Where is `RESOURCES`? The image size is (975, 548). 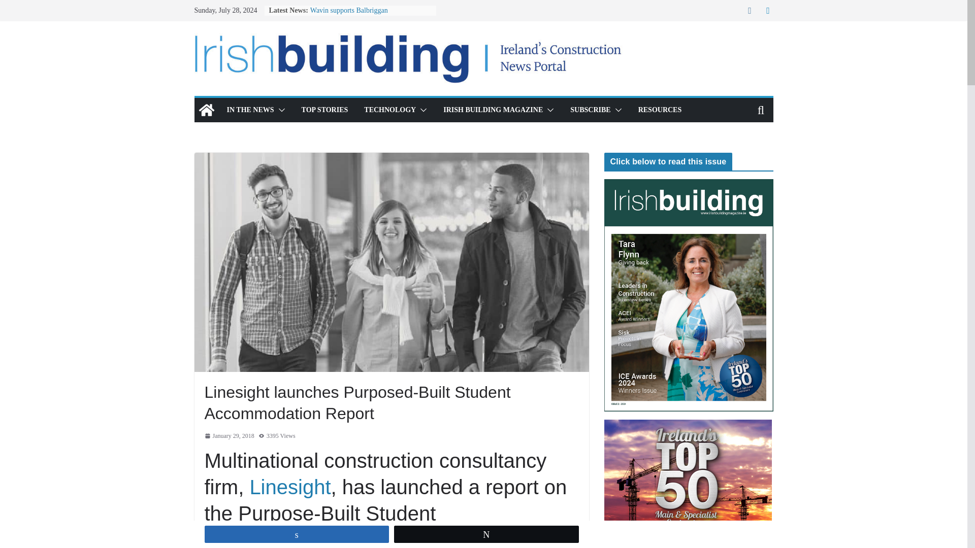 RESOURCES is located at coordinates (660, 110).